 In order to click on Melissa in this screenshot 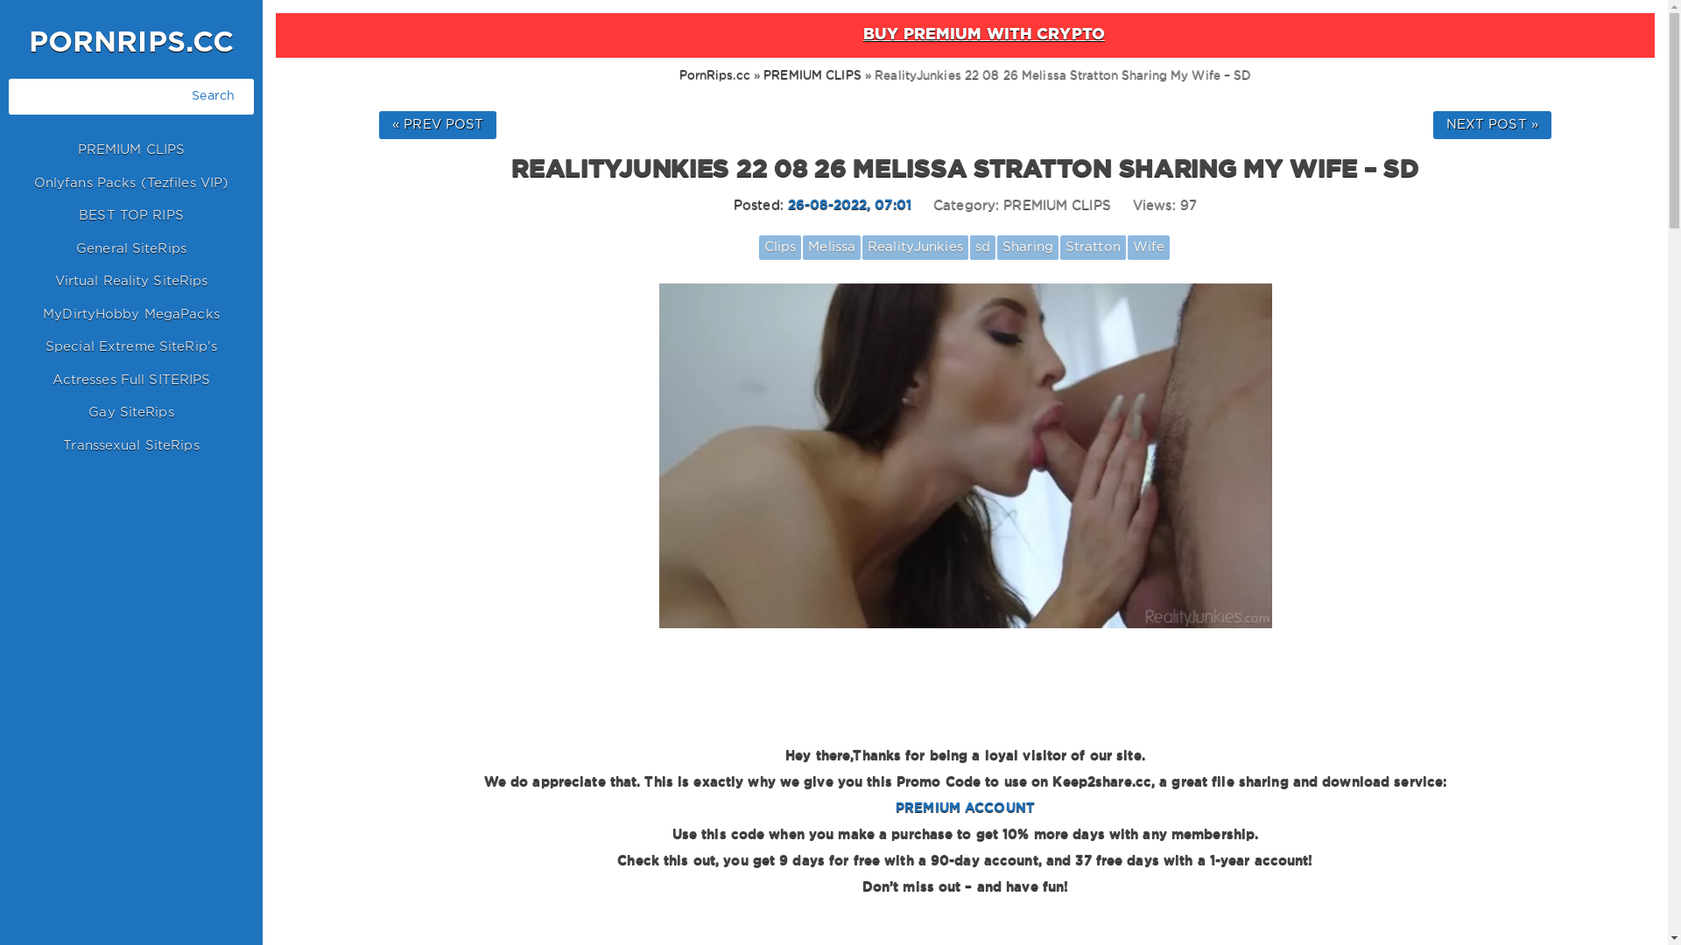, I will do `click(832, 248)`.